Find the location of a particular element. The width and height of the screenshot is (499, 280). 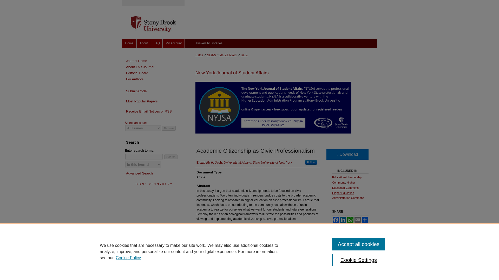

Academic Commons is located at coordinates (281, 19).